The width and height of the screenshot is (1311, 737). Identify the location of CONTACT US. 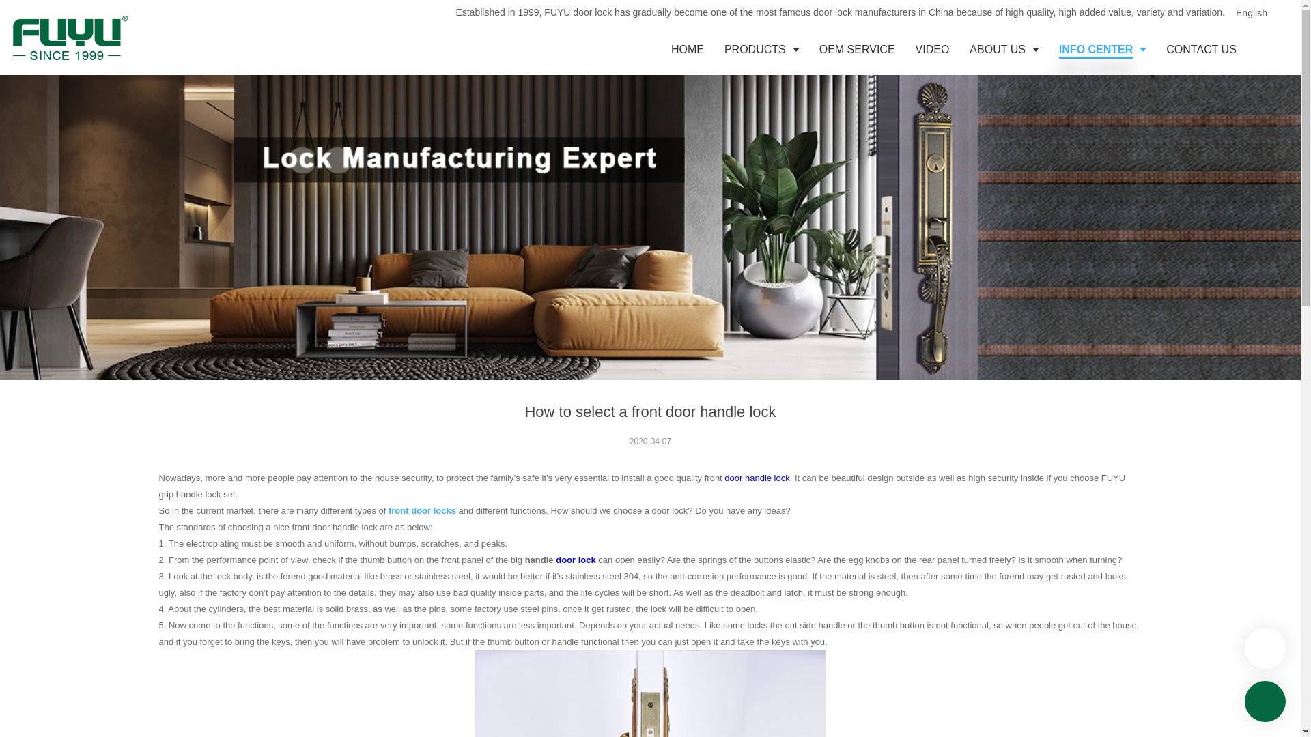
(1201, 49).